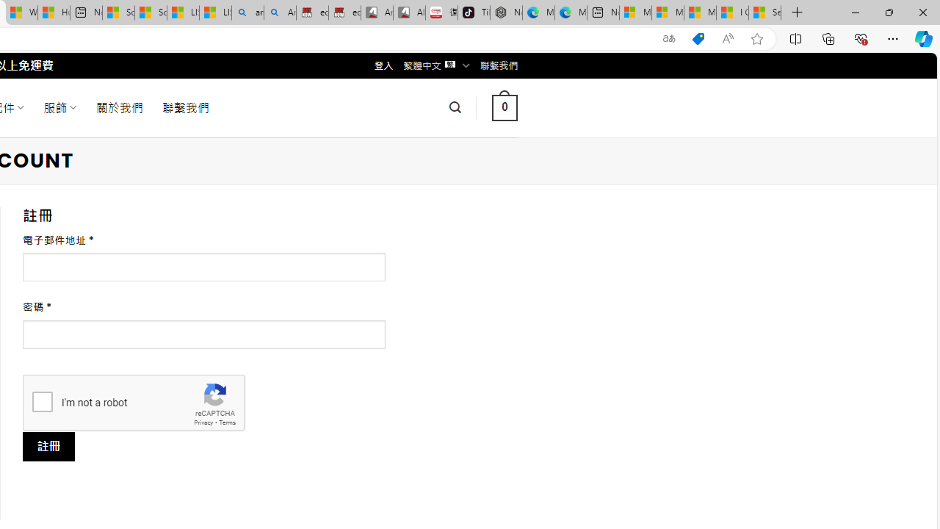 The height and width of the screenshot is (529, 940). I want to click on I Gained 20 Pounds of Muscle in 30 Days! | Watch, so click(731, 13).